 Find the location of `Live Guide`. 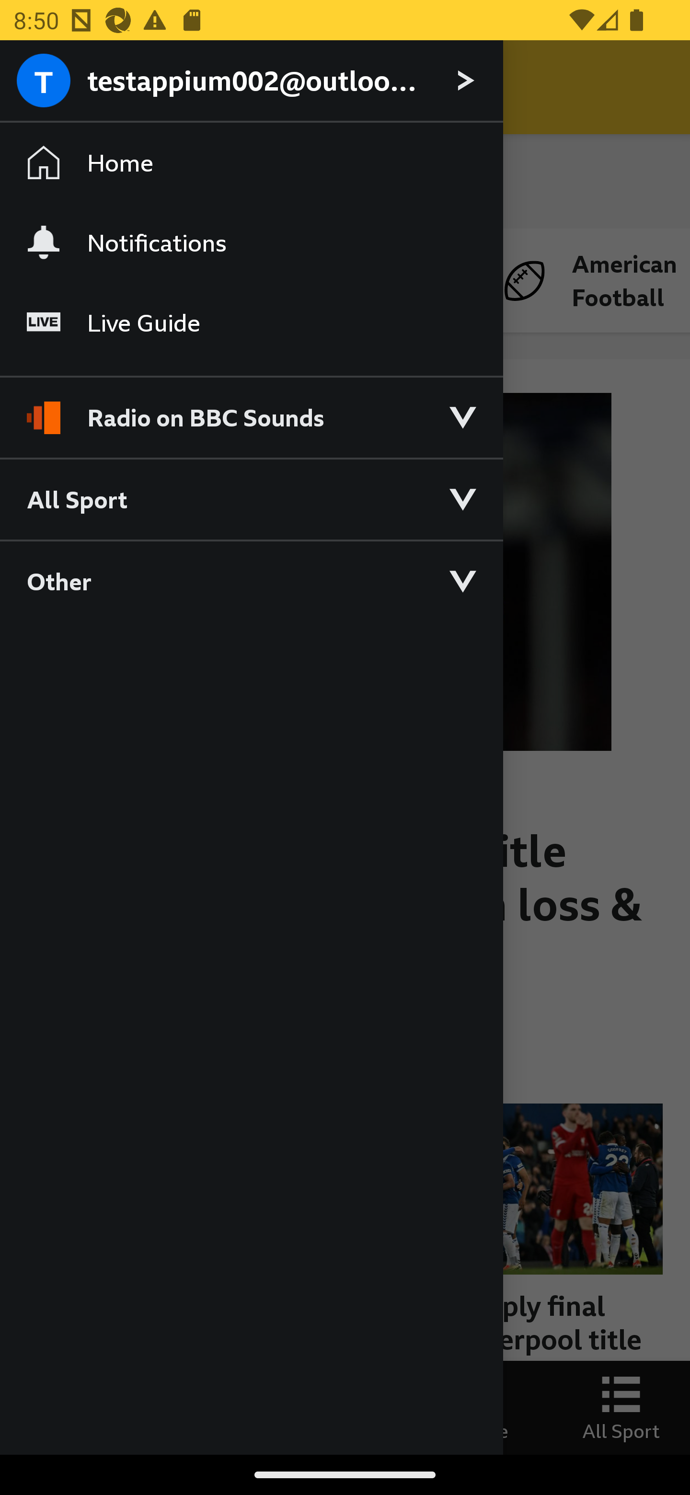

Live Guide is located at coordinates (251, 323).